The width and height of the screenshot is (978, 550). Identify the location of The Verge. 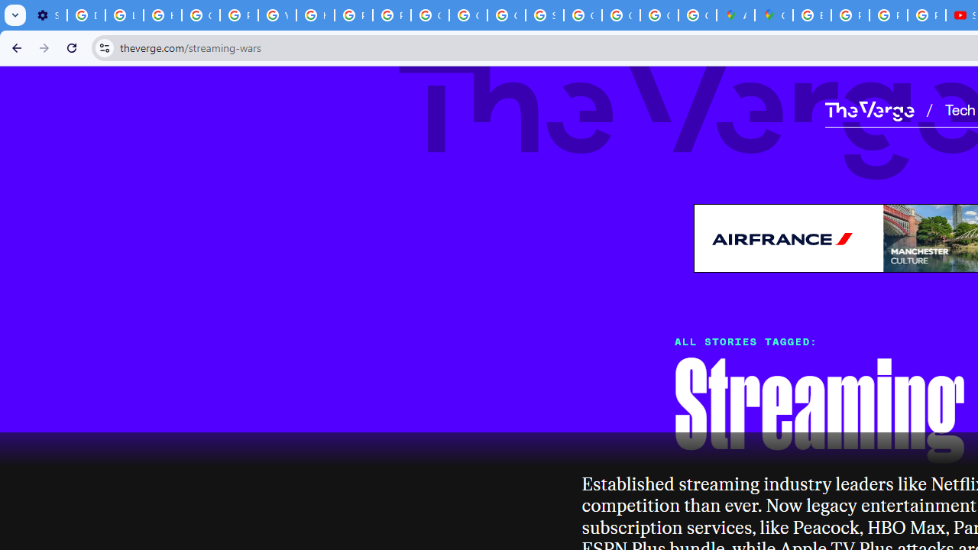
(870, 111).